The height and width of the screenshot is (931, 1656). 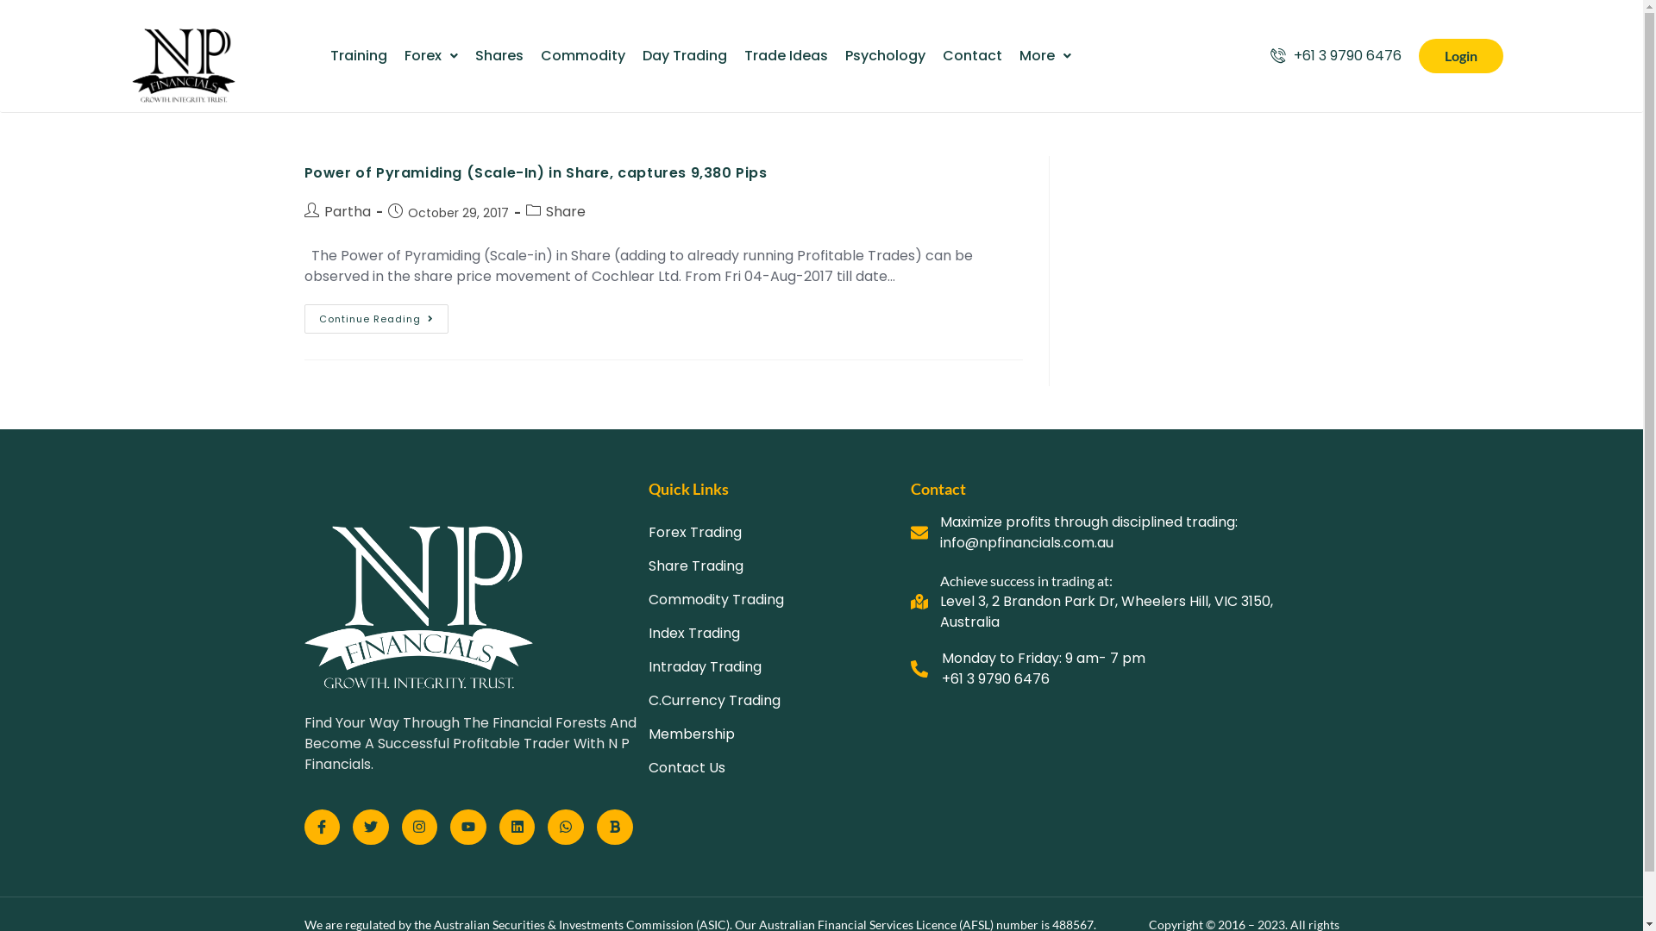 What do you see at coordinates (348, 212) in the screenshot?
I see `Partha` at bounding box center [348, 212].